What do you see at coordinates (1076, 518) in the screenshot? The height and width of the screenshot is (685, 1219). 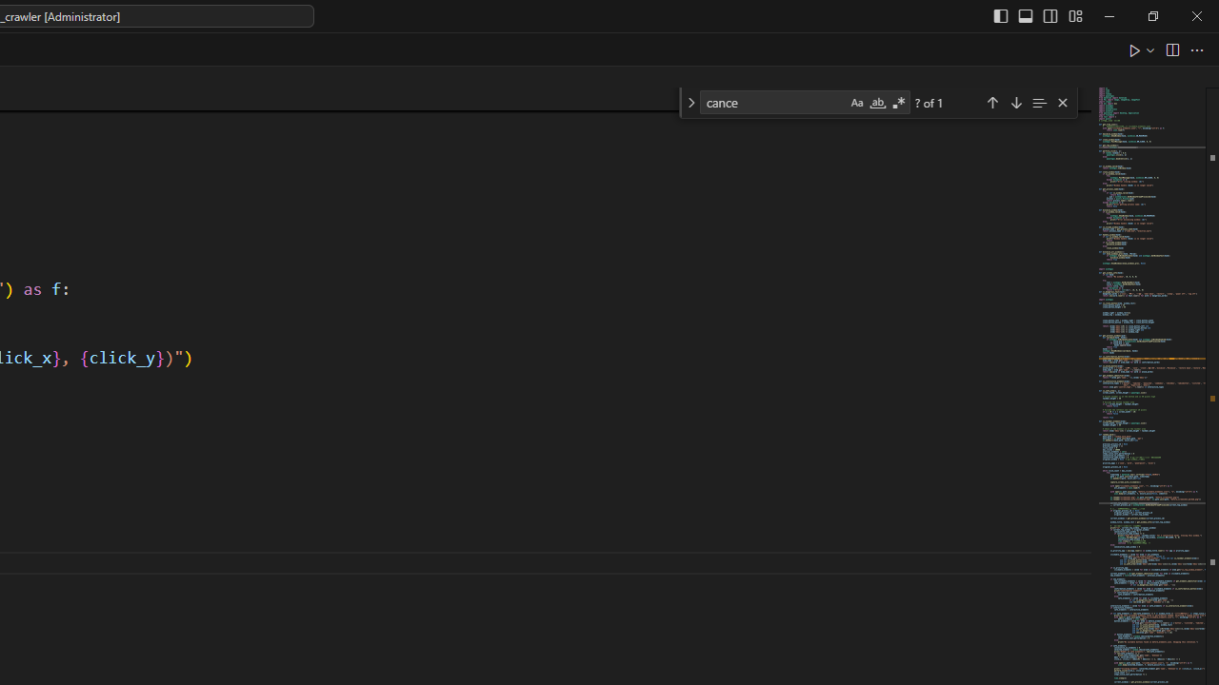 I see `Heading 3` at bounding box center [1076, 518].